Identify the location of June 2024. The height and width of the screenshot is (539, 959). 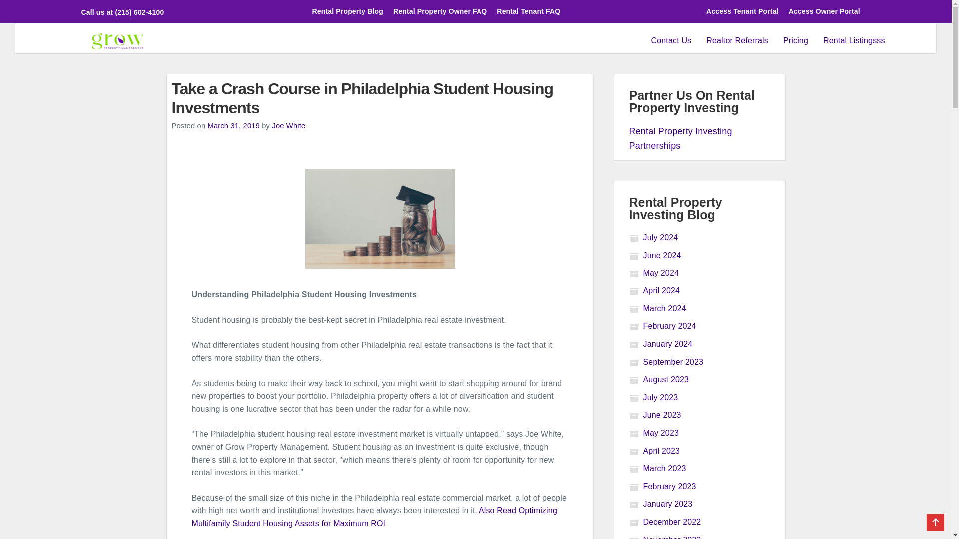
(655, 255).